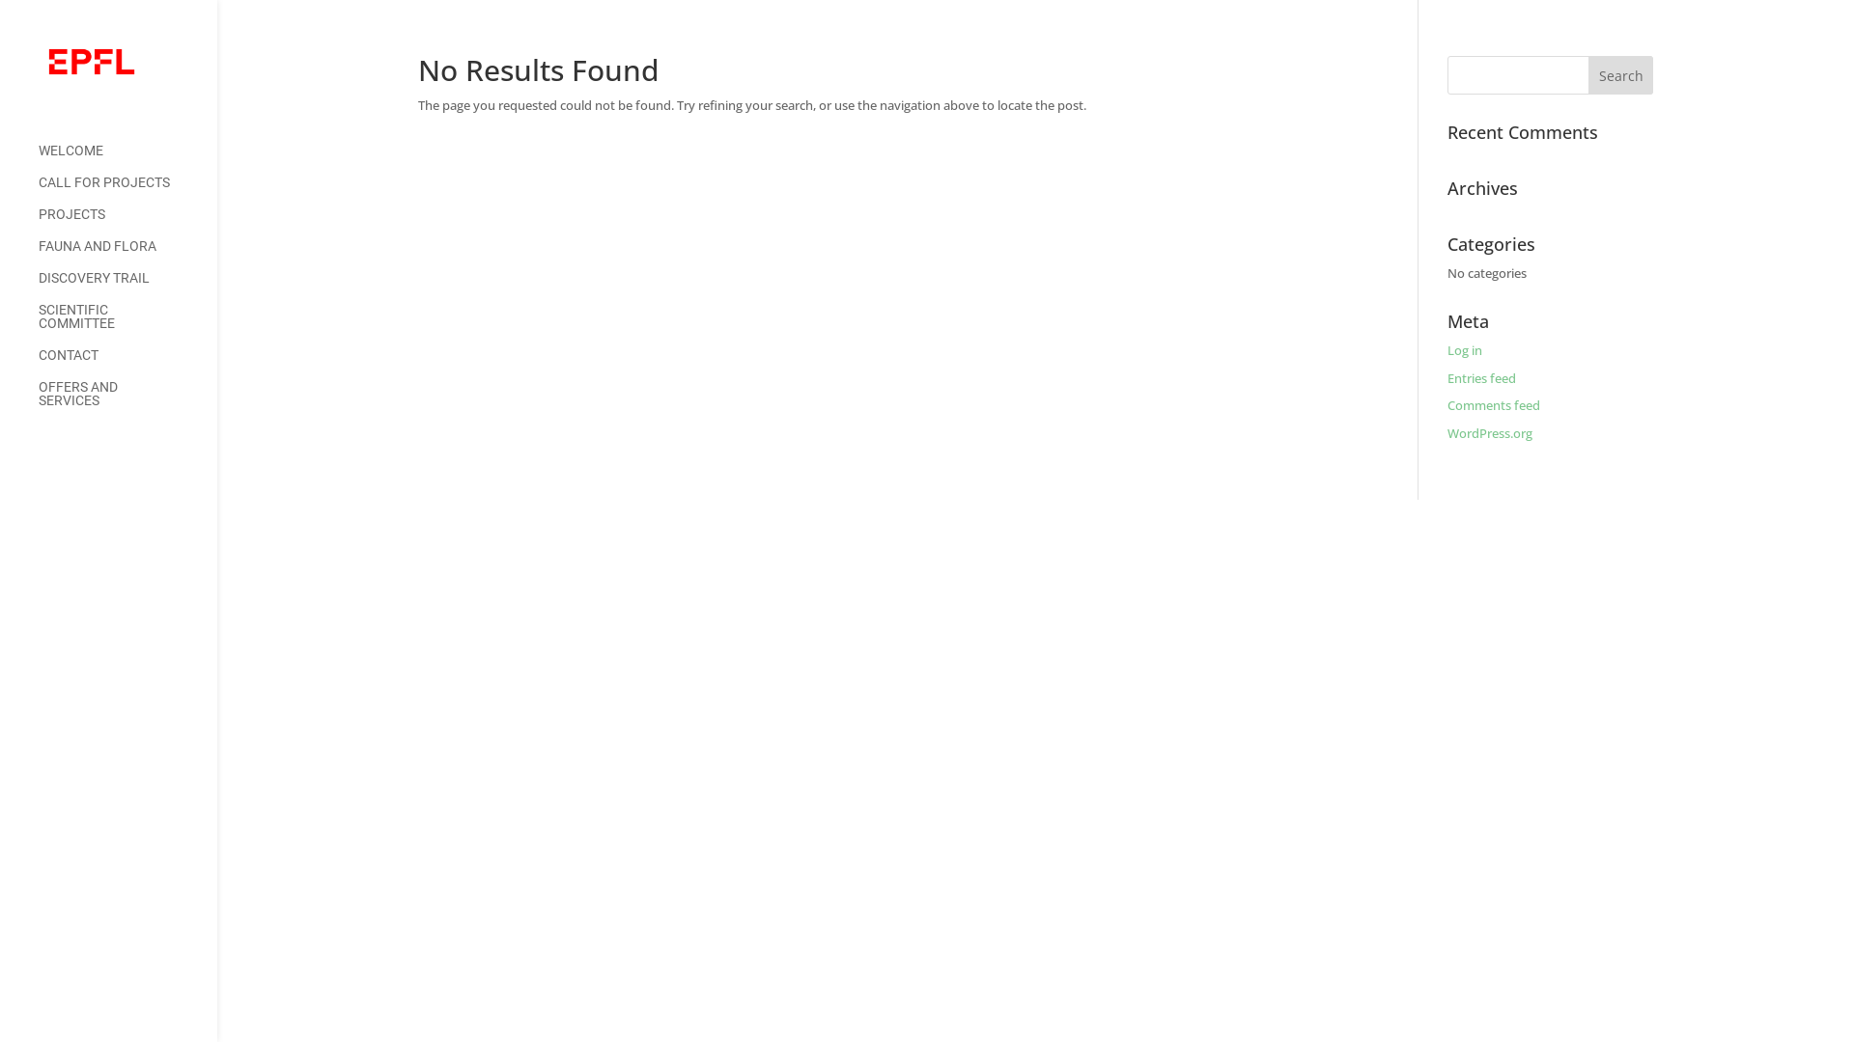 The width and height of the screenshot is (1854, 1042). What do you see at coordinates (127, 365) in the screenshot?
I see `CONTACT` at bounding box center [127, 365].